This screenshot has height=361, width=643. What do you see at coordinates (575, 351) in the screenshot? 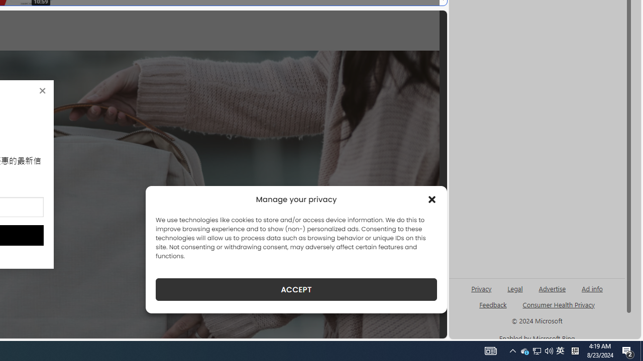
I see `Tray Input Indicator - Chinese (Simplified, China)` at bounding box center [575, 351].